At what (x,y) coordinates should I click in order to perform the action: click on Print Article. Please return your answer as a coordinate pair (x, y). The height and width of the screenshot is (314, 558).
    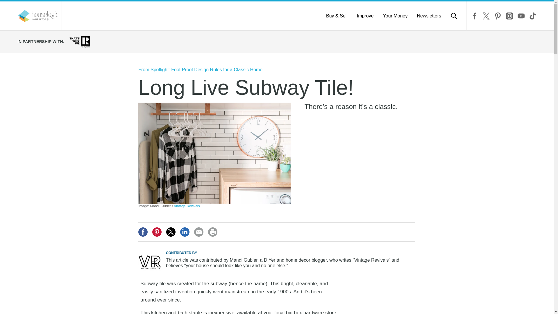
    Looking at the image, I should click on (213, 232).